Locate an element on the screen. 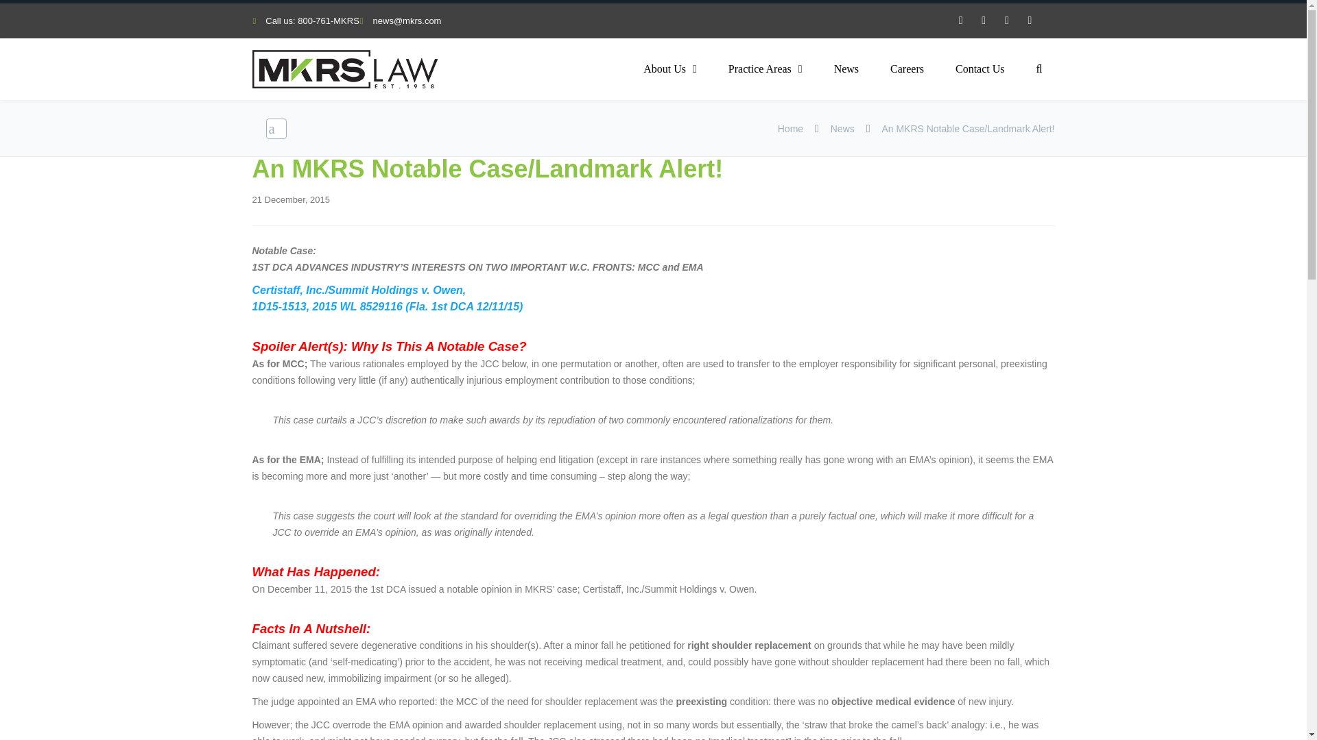  MKRS Law is located at coordinates (344, 69).